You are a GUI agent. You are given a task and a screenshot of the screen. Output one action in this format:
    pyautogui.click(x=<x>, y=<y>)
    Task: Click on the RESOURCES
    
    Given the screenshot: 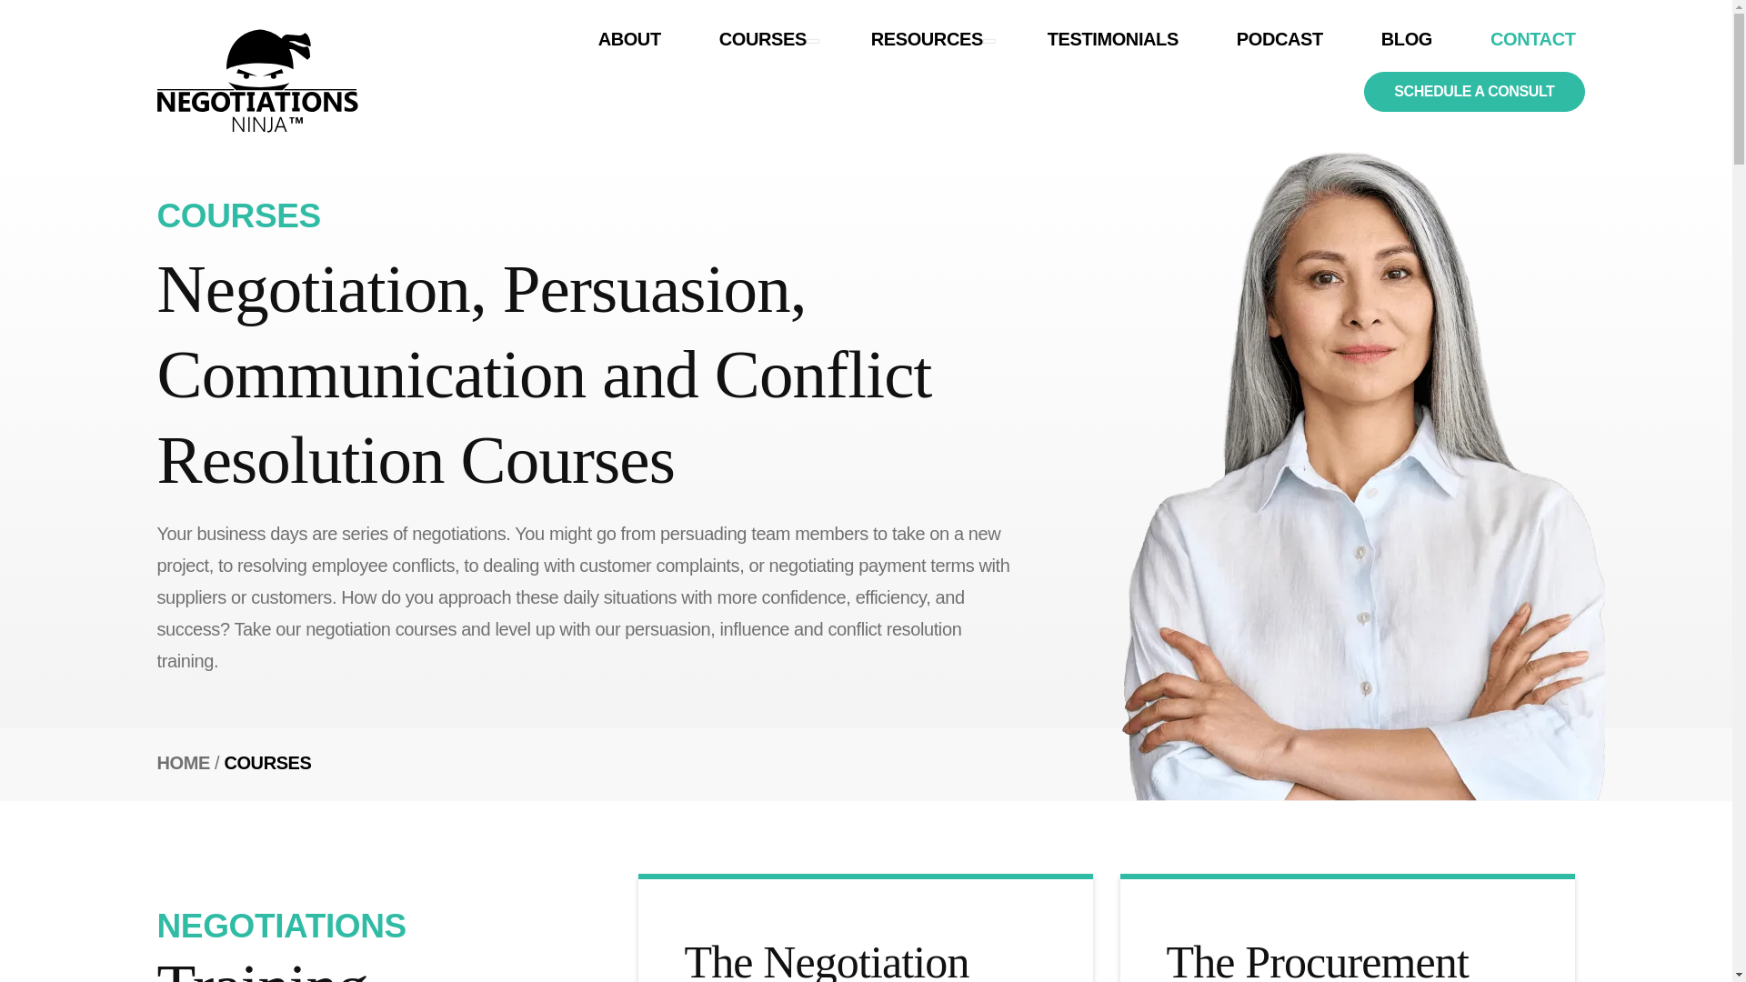 What is the action you would take?
    pyautogui.click(x=930, y=38)
    